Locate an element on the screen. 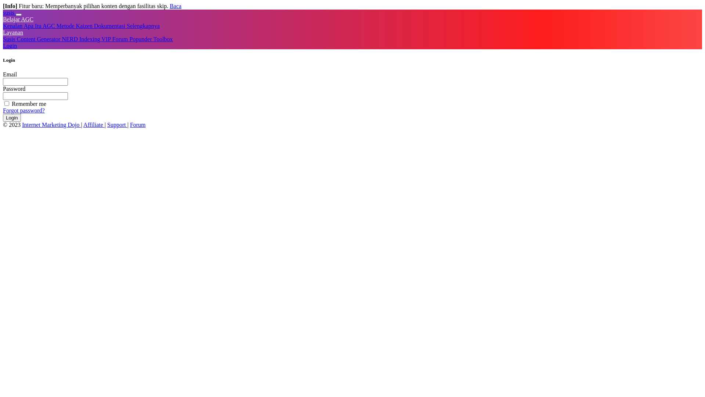 The image size is (705, 397). susis is located at coordinates (10, 12).